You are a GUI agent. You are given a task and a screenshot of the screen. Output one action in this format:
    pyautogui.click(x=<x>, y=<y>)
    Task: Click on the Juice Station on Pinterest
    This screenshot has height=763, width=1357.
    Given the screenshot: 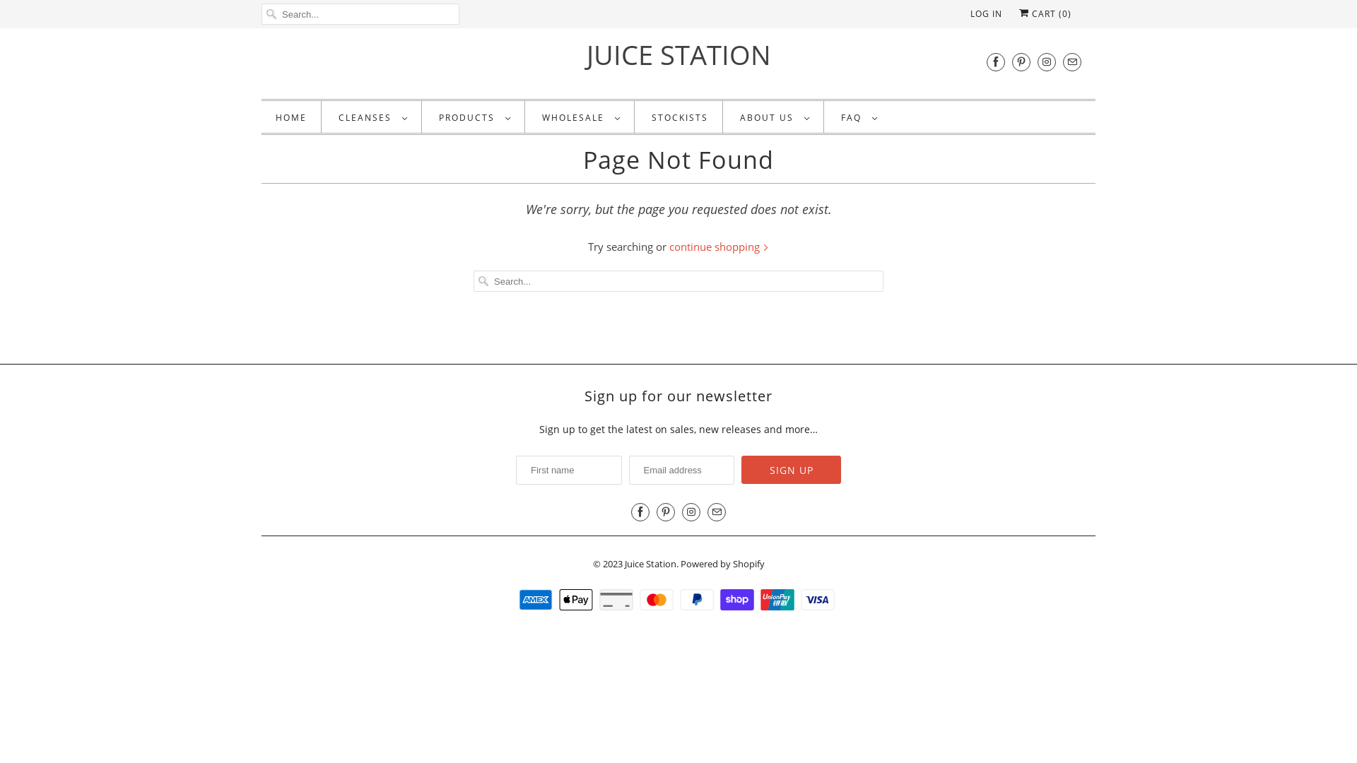 What is the action you would take?
    pyautogui.click(x=1021, y=62)
    